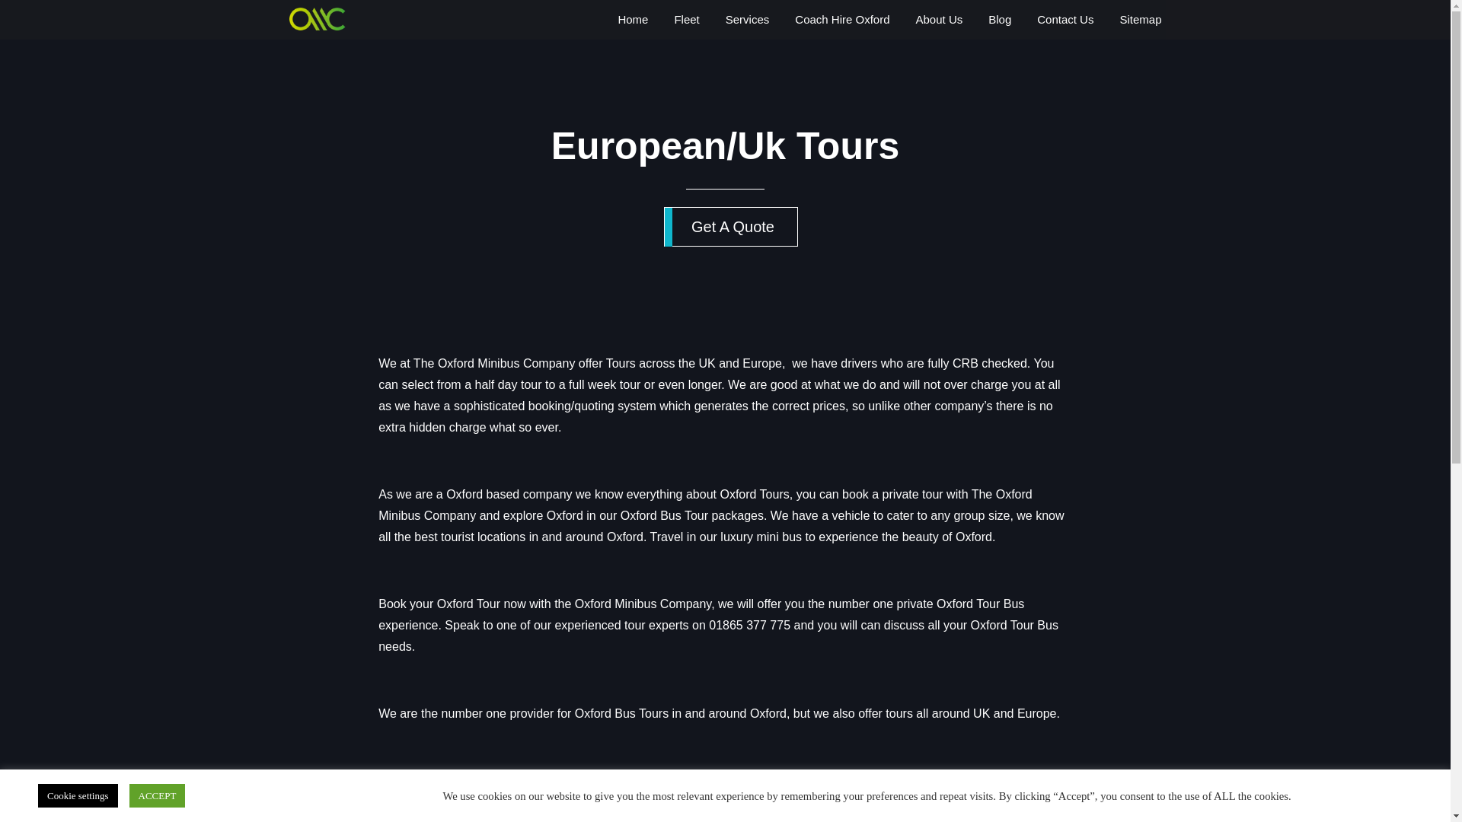  Describe the element at coordinates (686, 20) in the screenshot. I see `Fleet` at that location.